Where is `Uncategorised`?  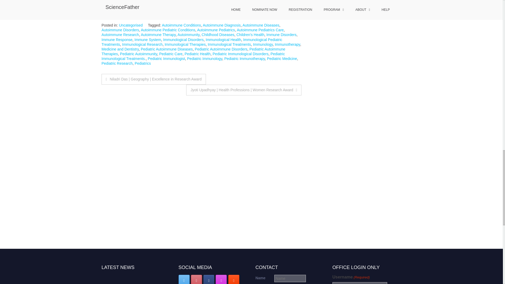
Uncategorised is located at coordinates (130, 25).